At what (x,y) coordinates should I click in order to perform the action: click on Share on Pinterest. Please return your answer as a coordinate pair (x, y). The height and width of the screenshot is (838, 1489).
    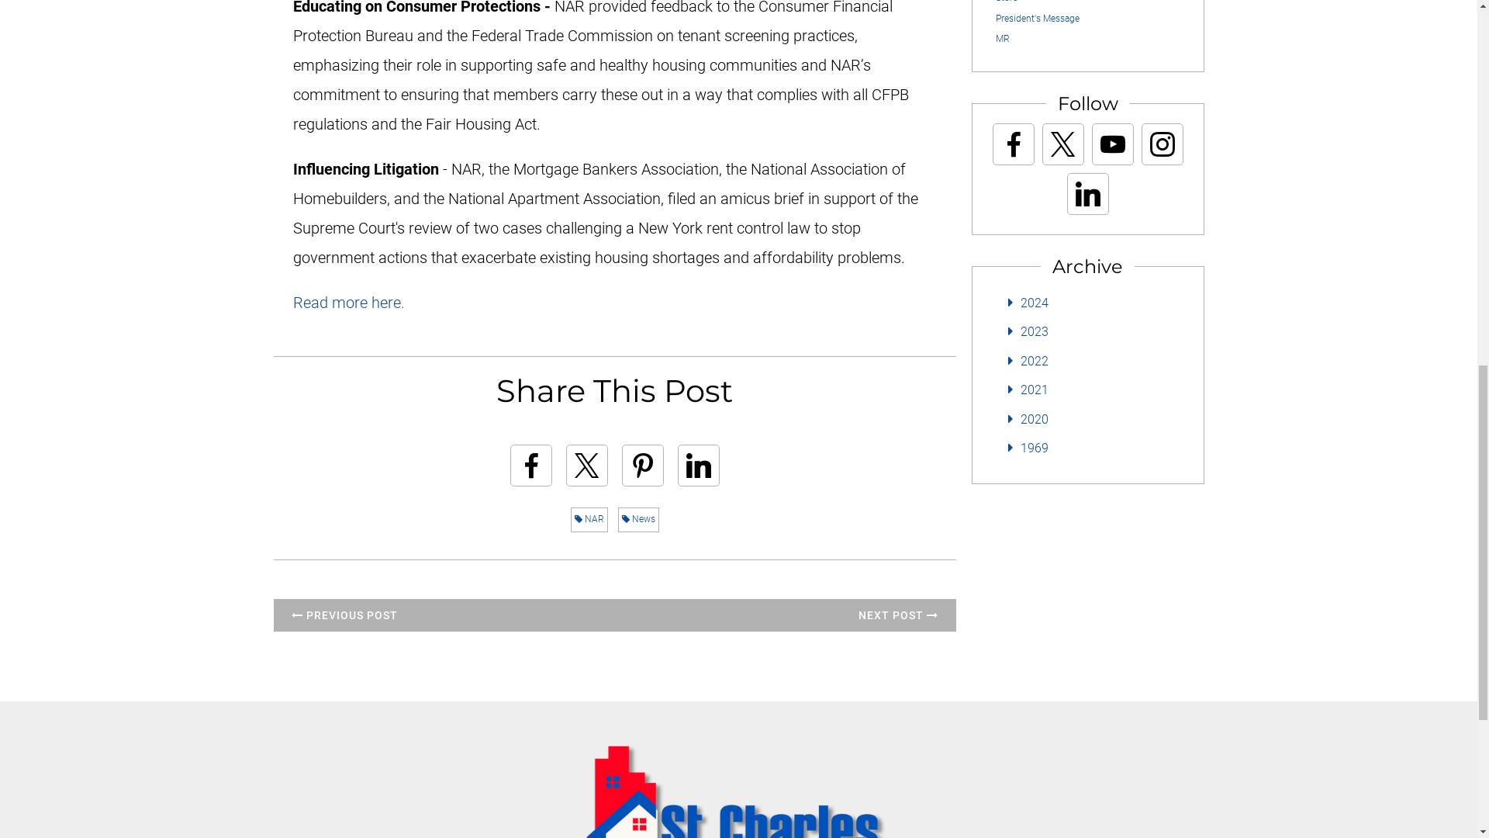
    Looking at the image, I should click on (643, 466).